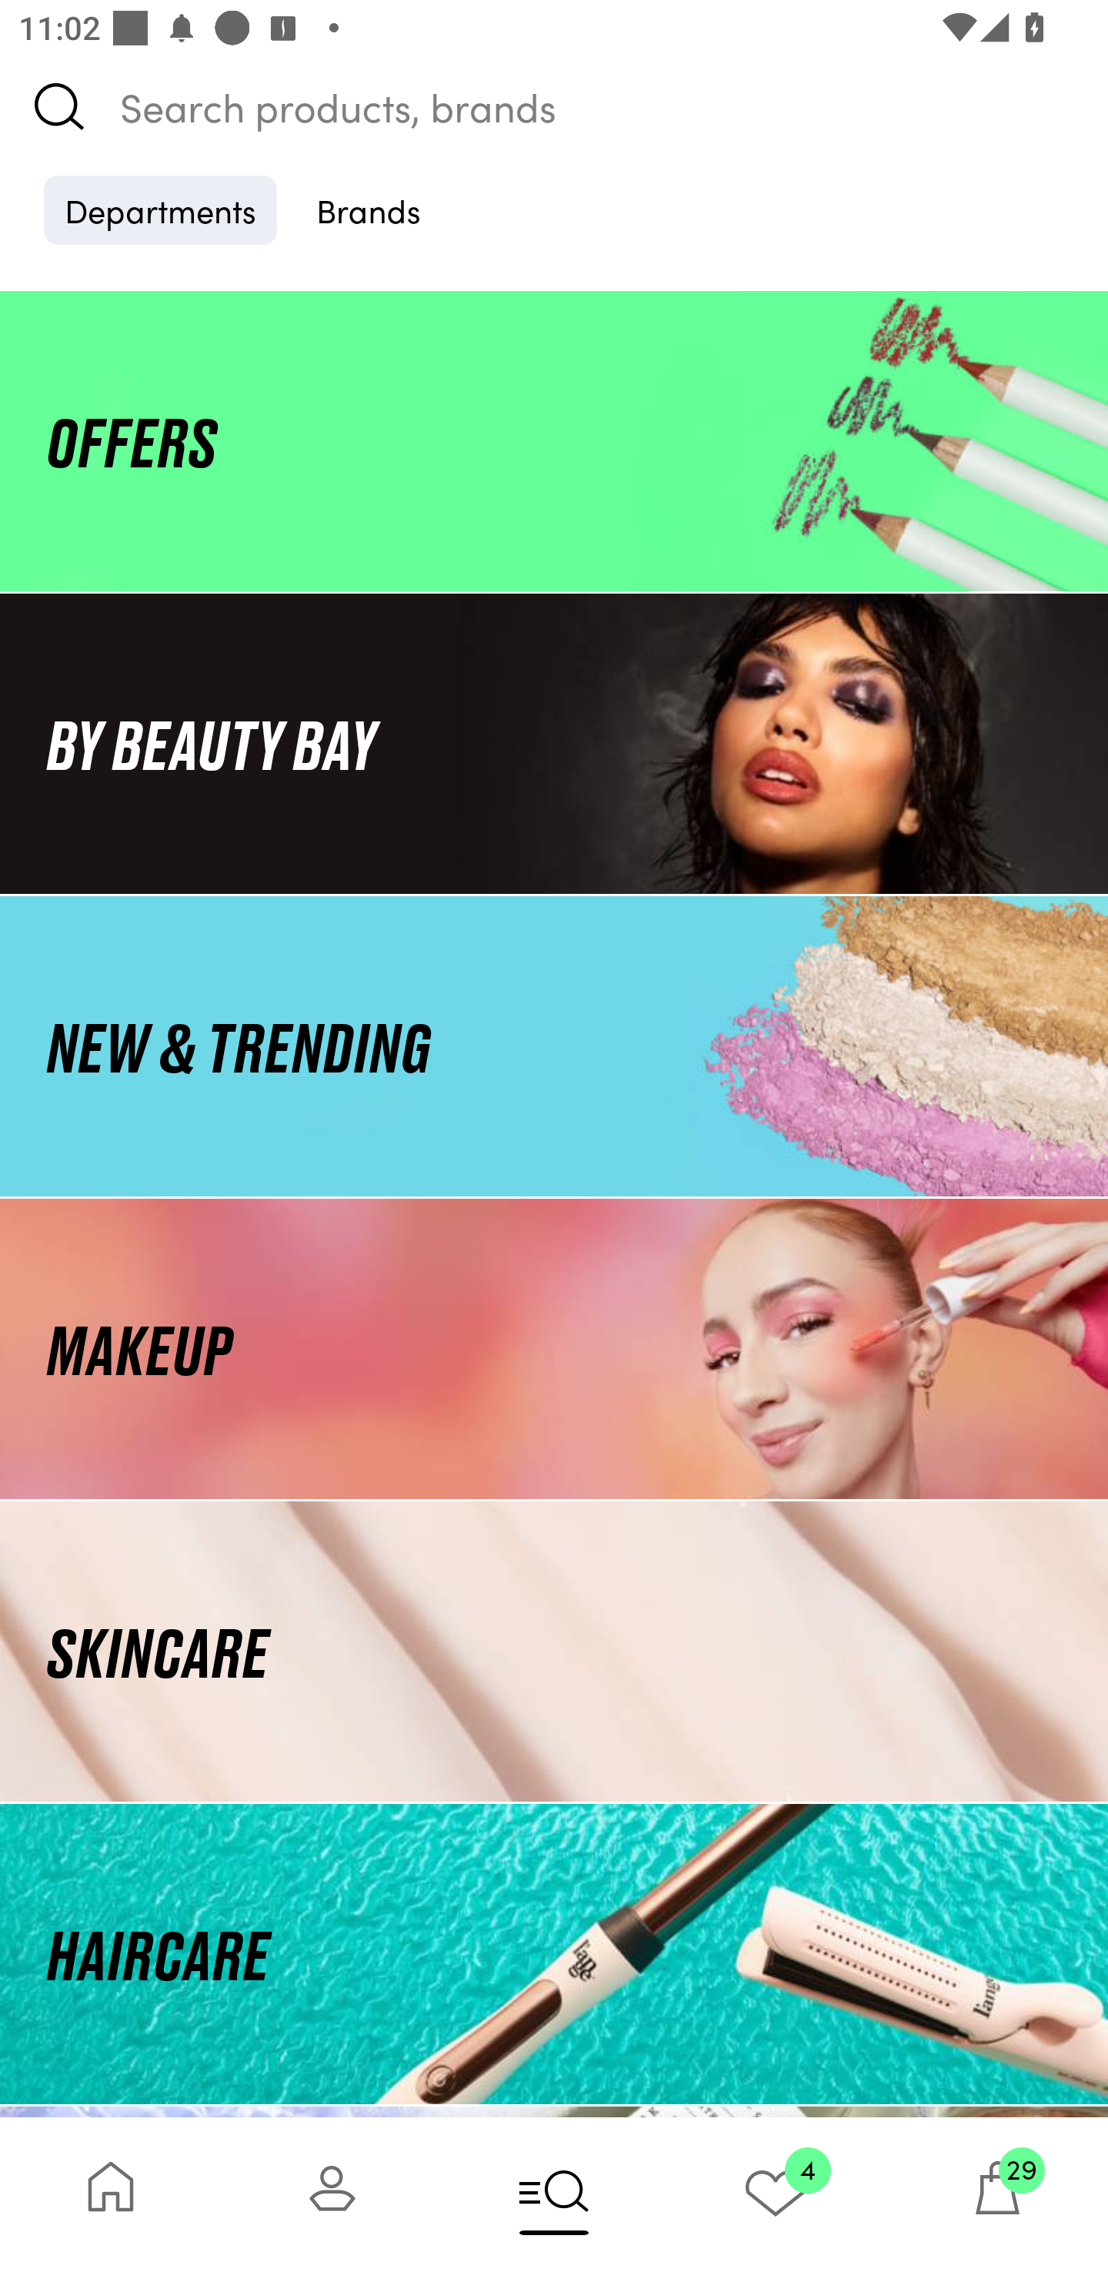  What do you see at coordinates (160, 209) in the screenshot?
I see `Departments` at bounding box center [160, 209].